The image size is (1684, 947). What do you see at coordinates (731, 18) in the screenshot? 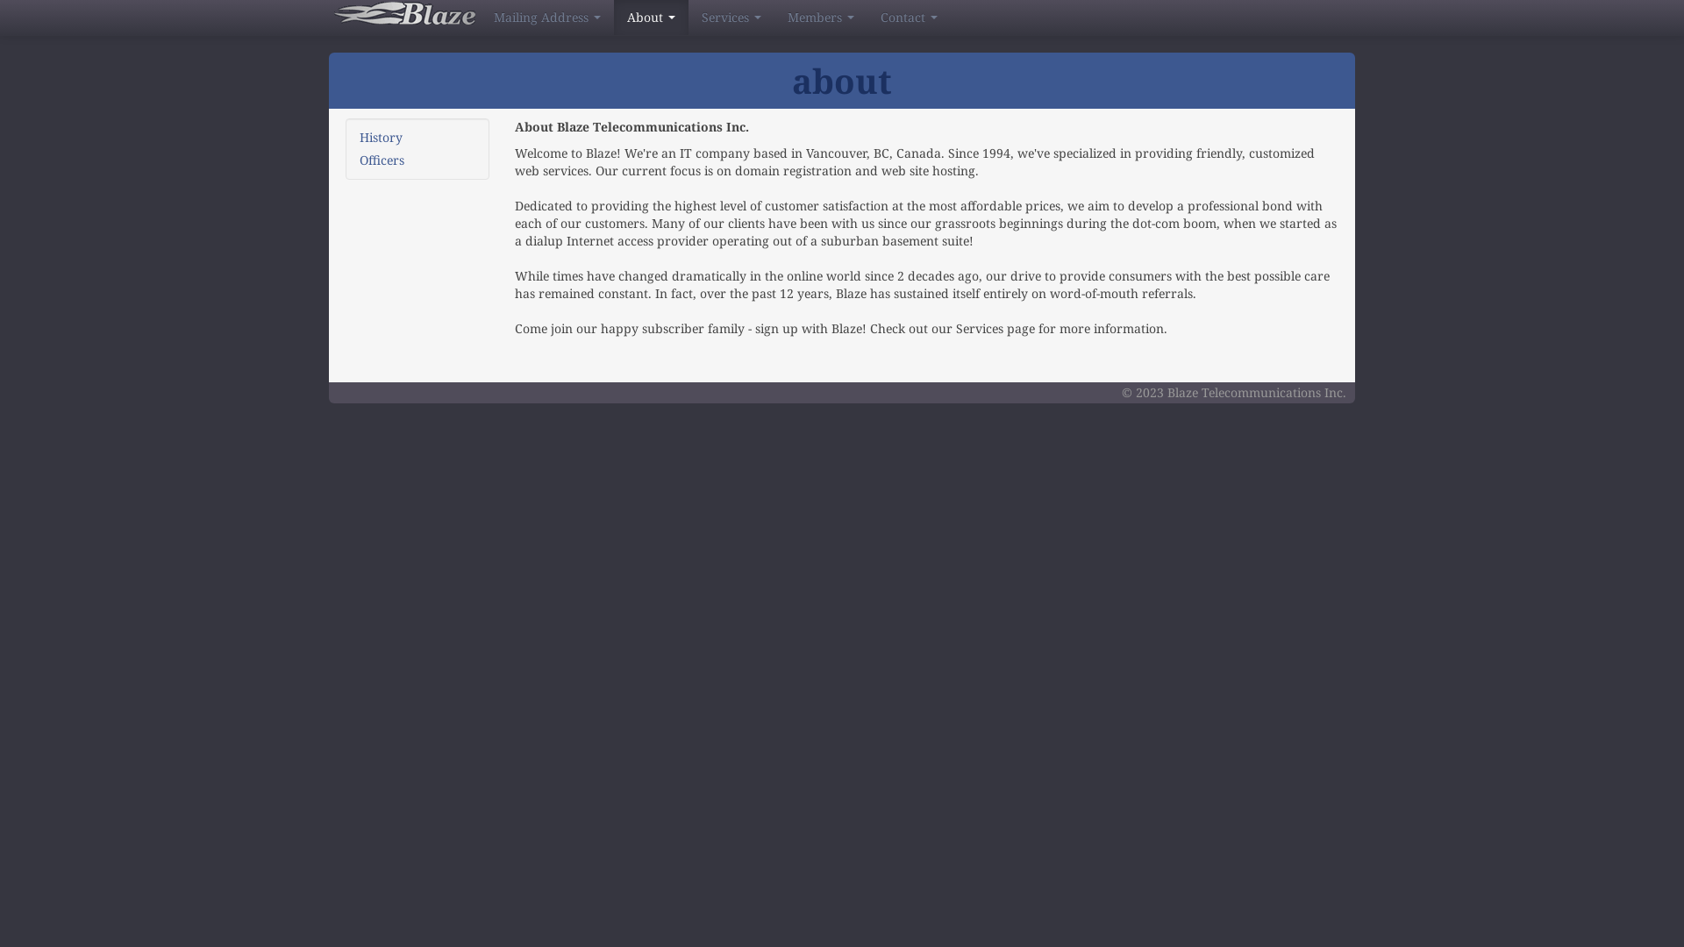
I see `Services` at bounding box center [731, 18].